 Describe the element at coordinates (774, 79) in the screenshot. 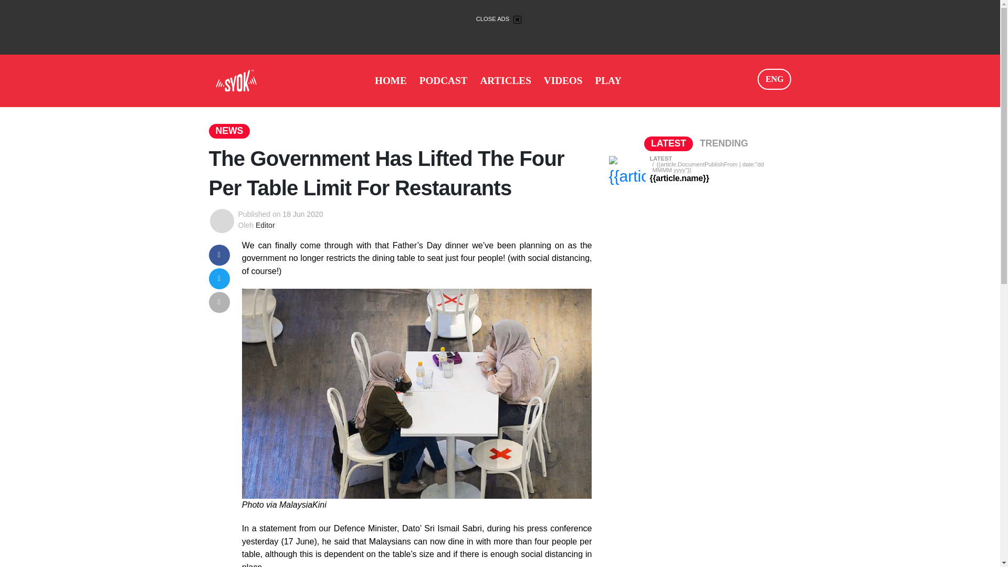

I see `ENG` at that location.